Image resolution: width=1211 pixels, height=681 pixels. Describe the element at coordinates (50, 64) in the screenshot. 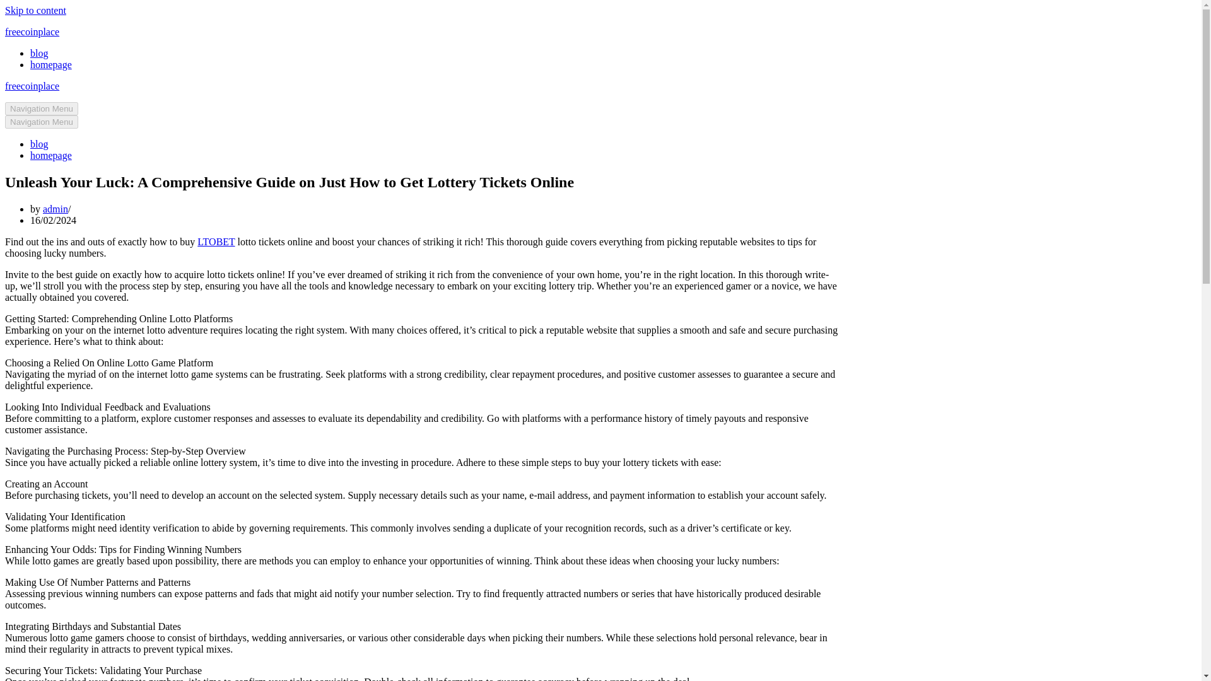

I see `homepage` at that location.